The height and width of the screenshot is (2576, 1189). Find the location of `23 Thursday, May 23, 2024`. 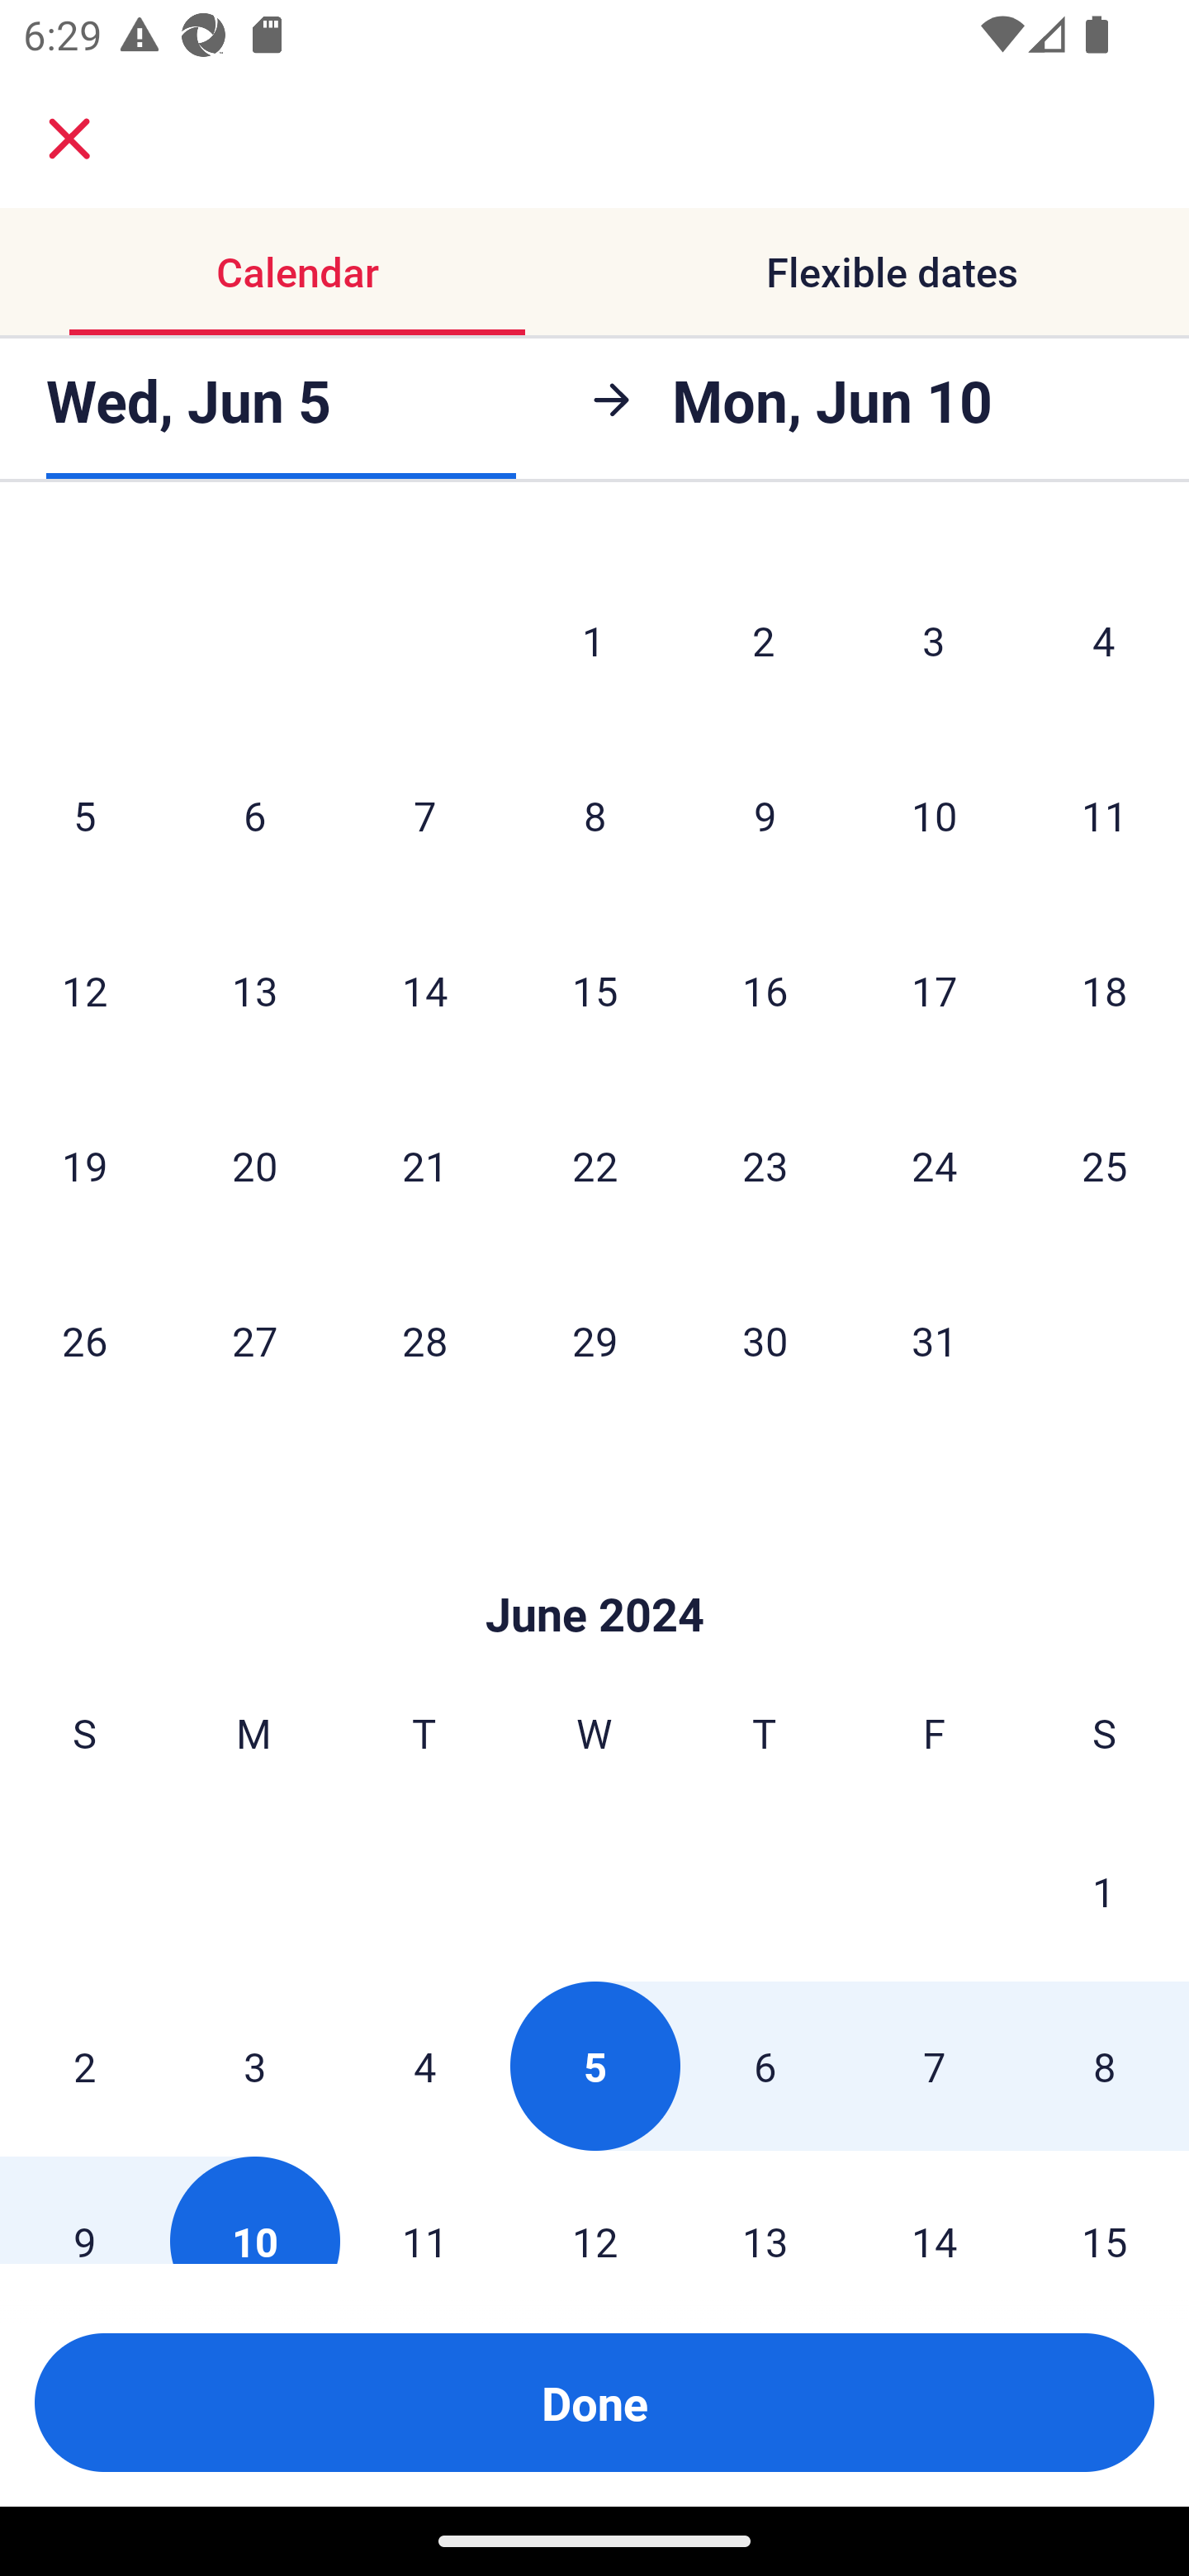

23 Thursday, May 23, 2024 is located at coordinates (765, 1166).